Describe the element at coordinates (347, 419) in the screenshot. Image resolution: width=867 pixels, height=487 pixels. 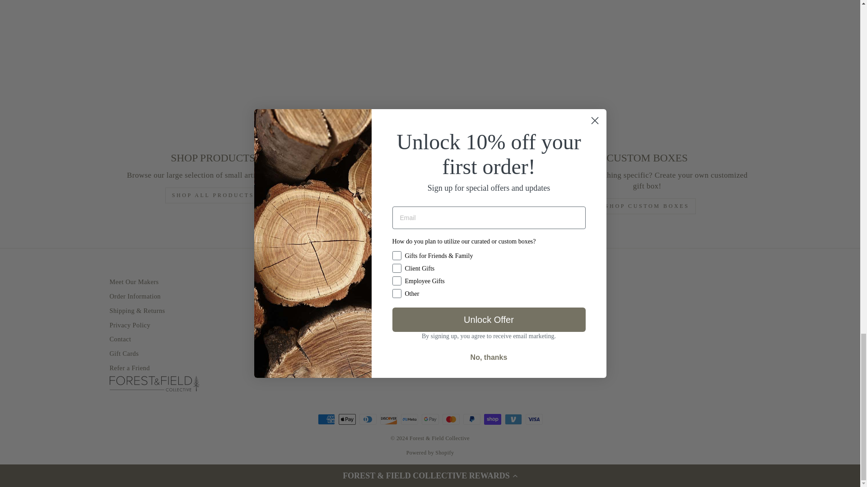
I see `Apple Pay` at that location.